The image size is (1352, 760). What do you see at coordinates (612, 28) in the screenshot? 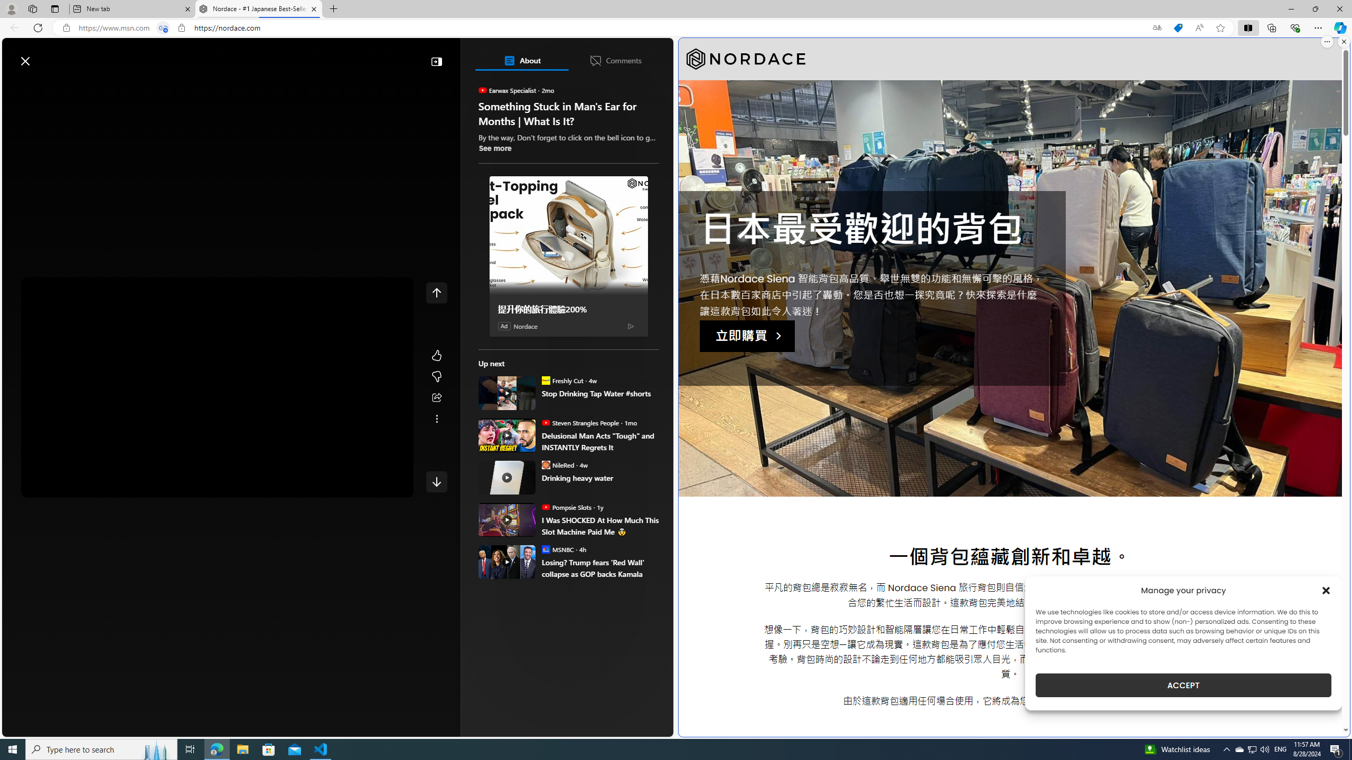
I see `Address and search bar` at bounding box center [612, 28].